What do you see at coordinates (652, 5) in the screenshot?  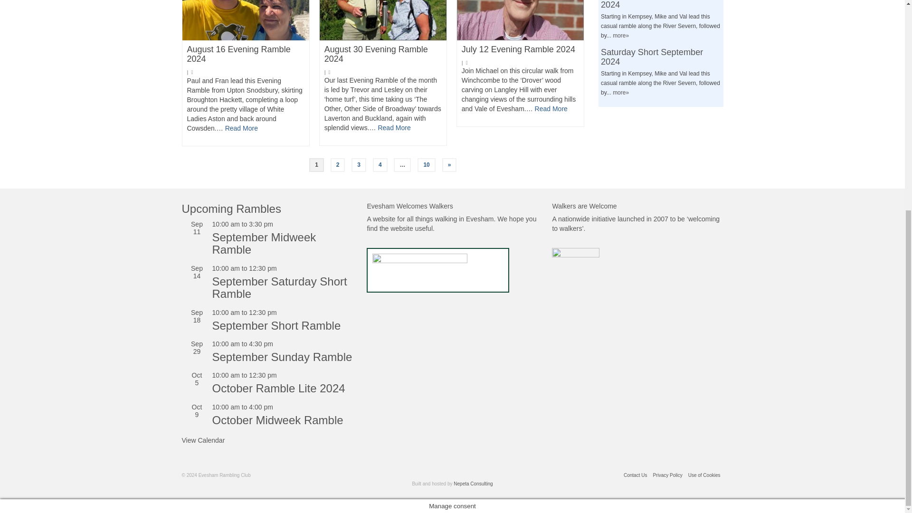 I see `Saturday Short September 2024` at bounding box center [652, 5].